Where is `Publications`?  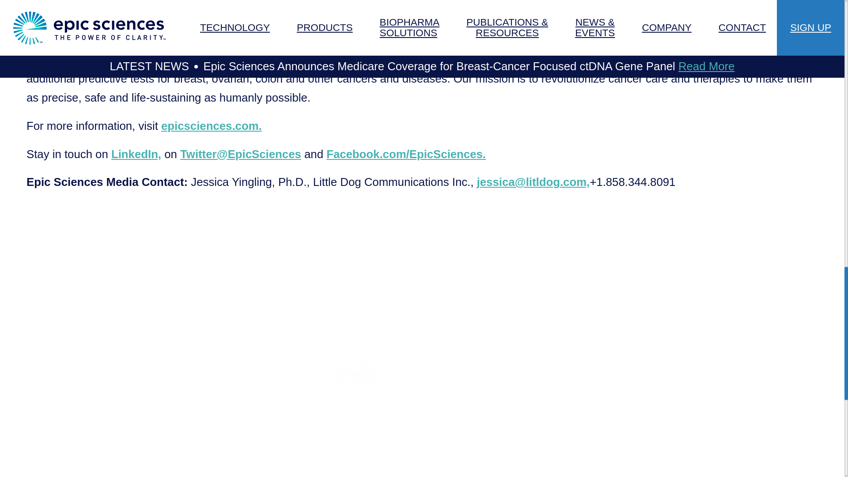 Publications is located at coordinates (210, 474).